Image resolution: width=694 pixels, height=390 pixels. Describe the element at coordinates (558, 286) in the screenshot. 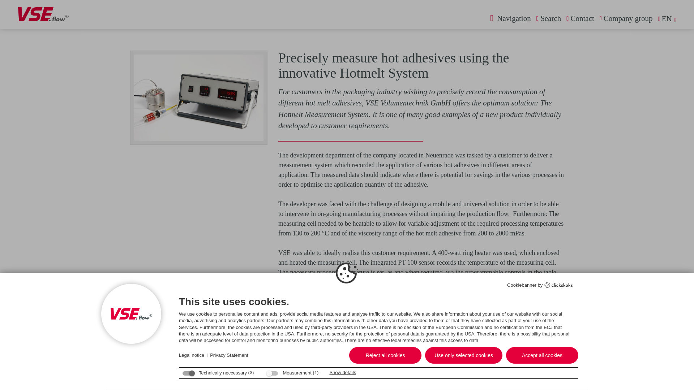

I see `Clickskeks` at that location.